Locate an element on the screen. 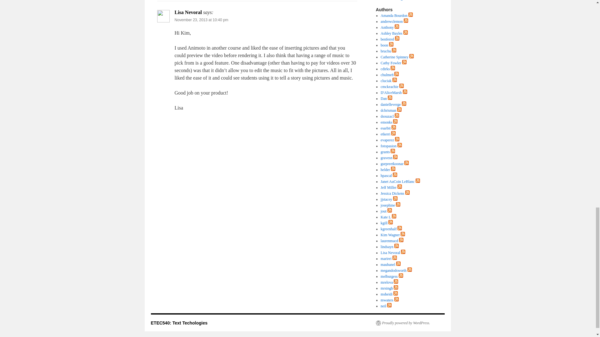 This screenshot has height=337, width=600. RSS feed is located at coordinates (406, 21).